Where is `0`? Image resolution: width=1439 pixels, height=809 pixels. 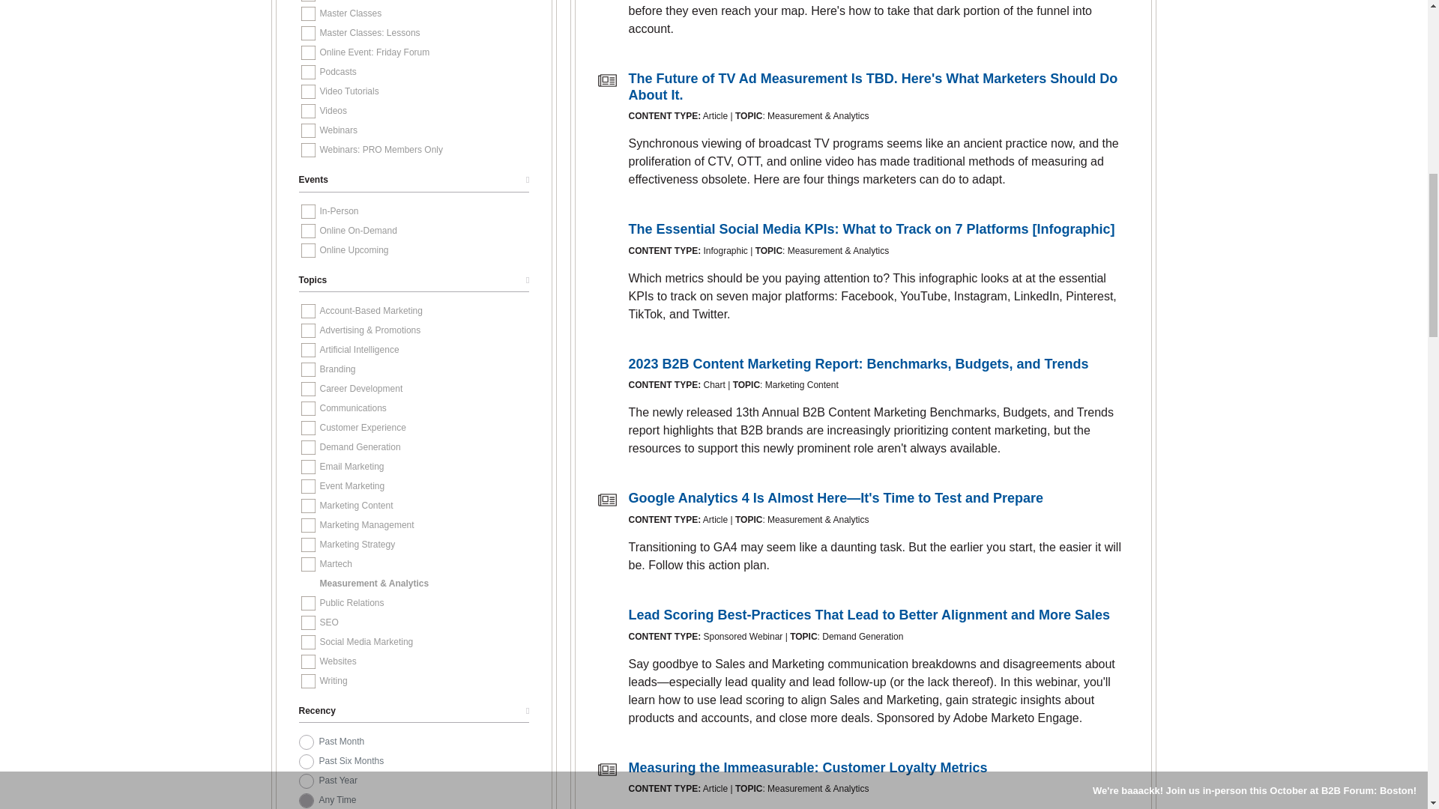 0 is located at coordinates (306, 800).